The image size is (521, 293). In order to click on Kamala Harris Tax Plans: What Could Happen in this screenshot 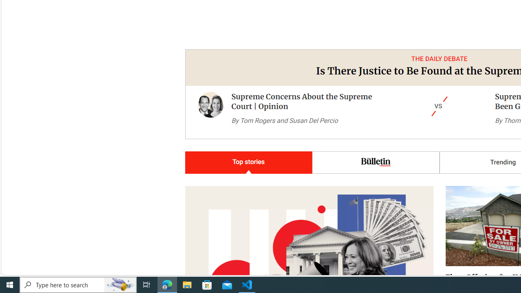, I will do `click(296, 200)`.